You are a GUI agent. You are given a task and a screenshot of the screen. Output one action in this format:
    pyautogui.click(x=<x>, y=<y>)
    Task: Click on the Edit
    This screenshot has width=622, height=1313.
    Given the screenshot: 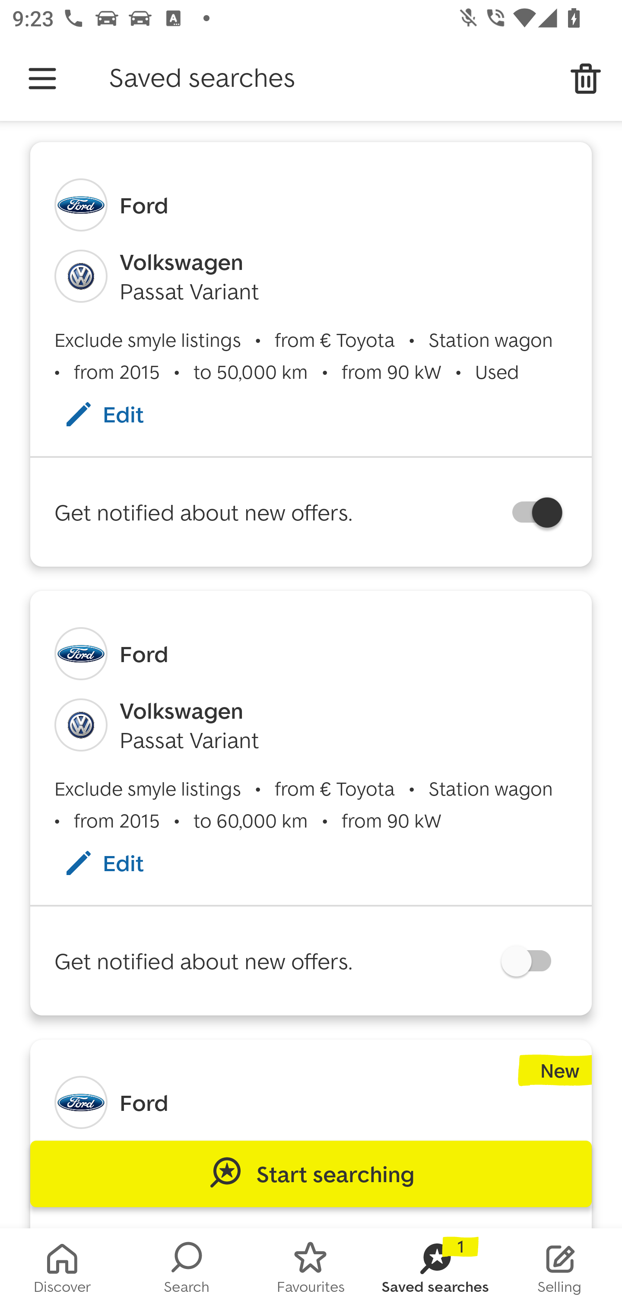 What is the action you would take?
    pyautogui.click(x=121, y=414)
    